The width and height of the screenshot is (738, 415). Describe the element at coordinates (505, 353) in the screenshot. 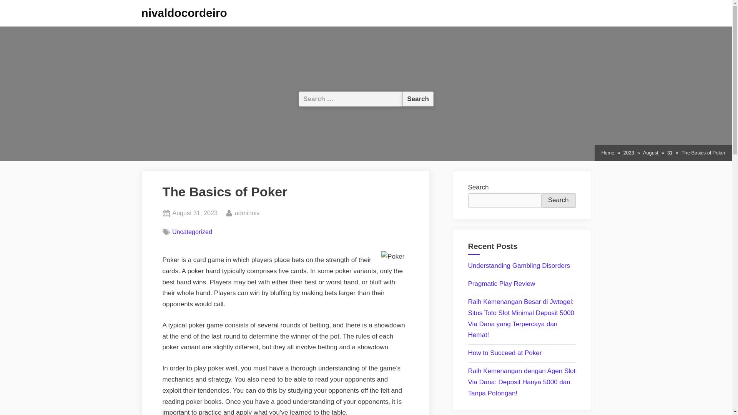

I see `Home` at that location.